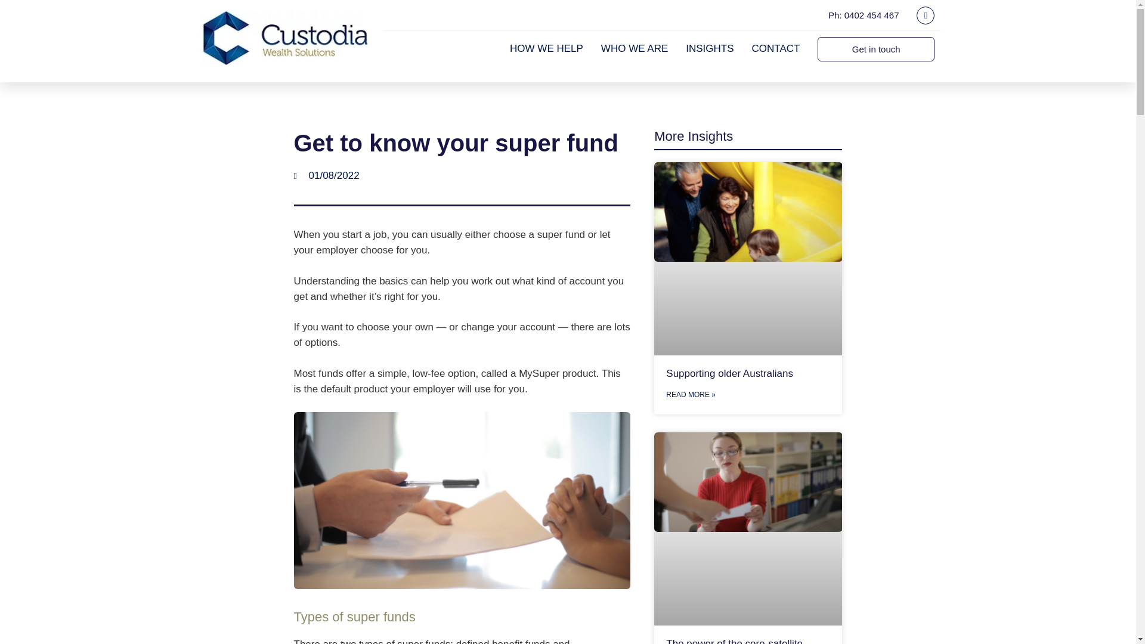 This screenshot has width=1145, height=644. I want to click on The power of the core-satellite investing strategy, so click(734, 641).